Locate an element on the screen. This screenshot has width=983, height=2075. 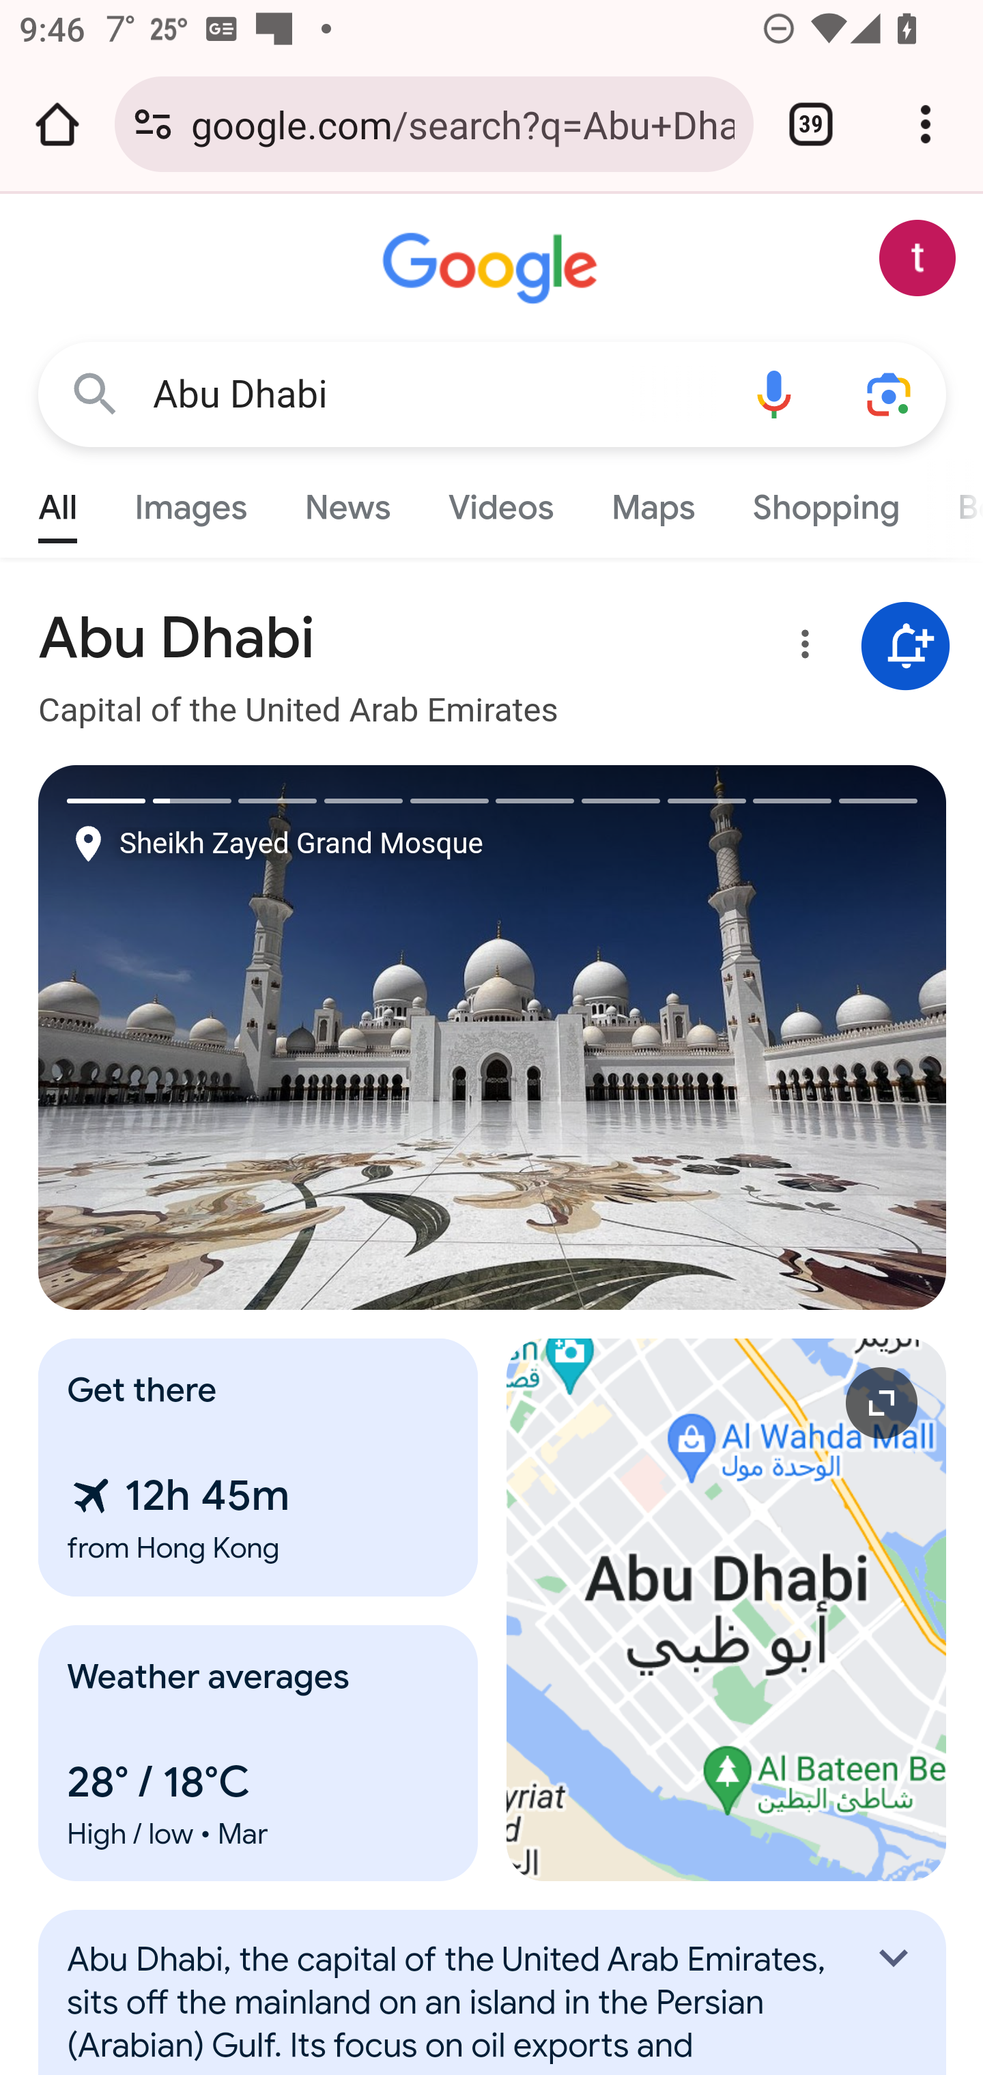
Videos is located at coordinates (501, 501).